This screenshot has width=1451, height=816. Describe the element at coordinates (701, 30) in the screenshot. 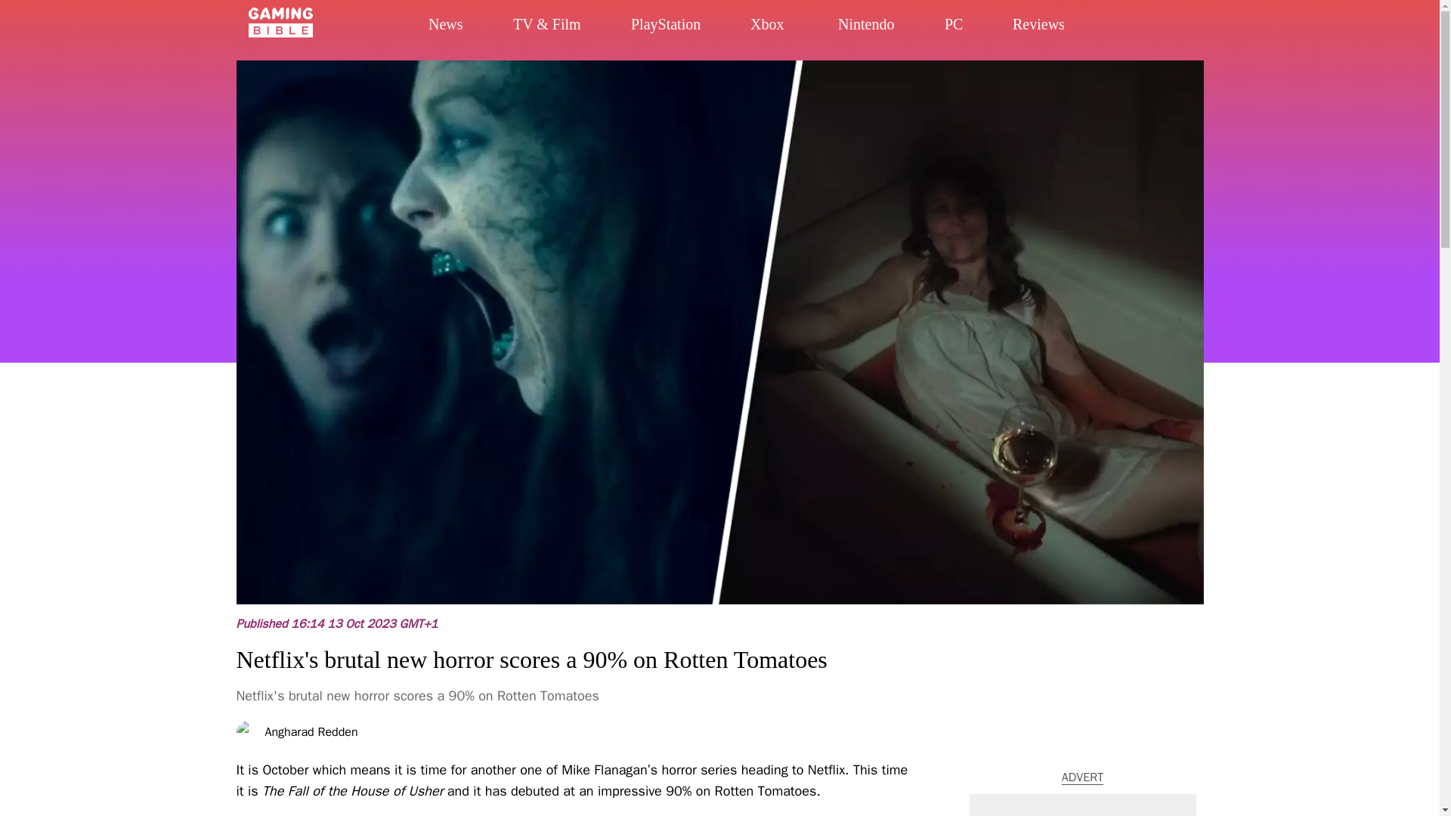

I see `PlayStation` at that location.